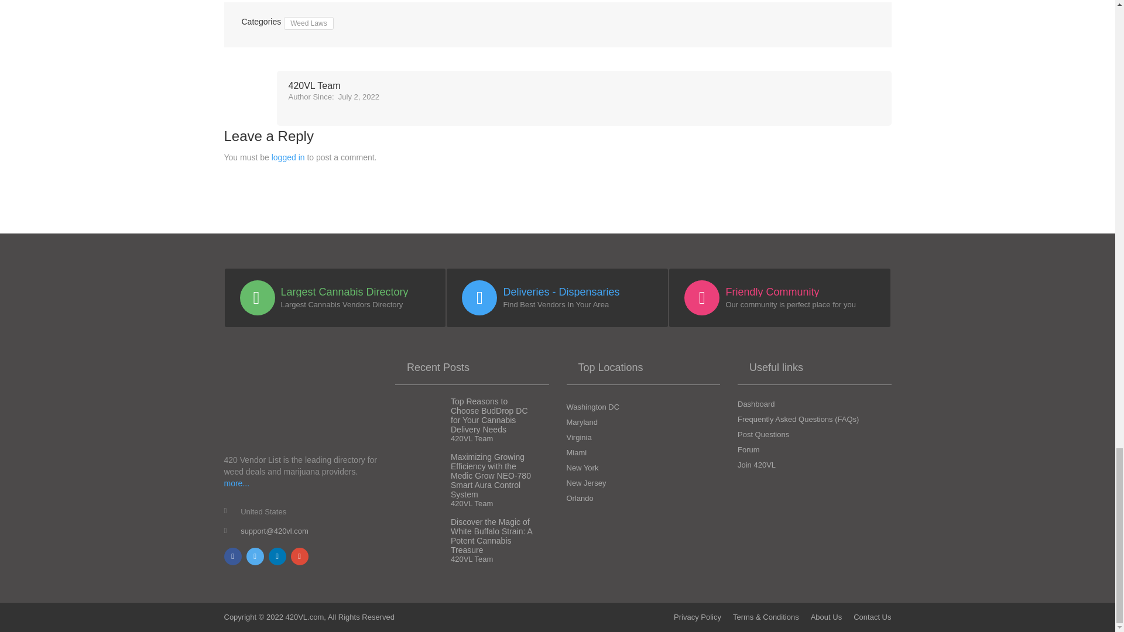 This screenshot has height=632, width=1124. What do you see at coordinates (333, 86) in the screenshot?
I see `420VL Team` at bounding box center [333, 86].